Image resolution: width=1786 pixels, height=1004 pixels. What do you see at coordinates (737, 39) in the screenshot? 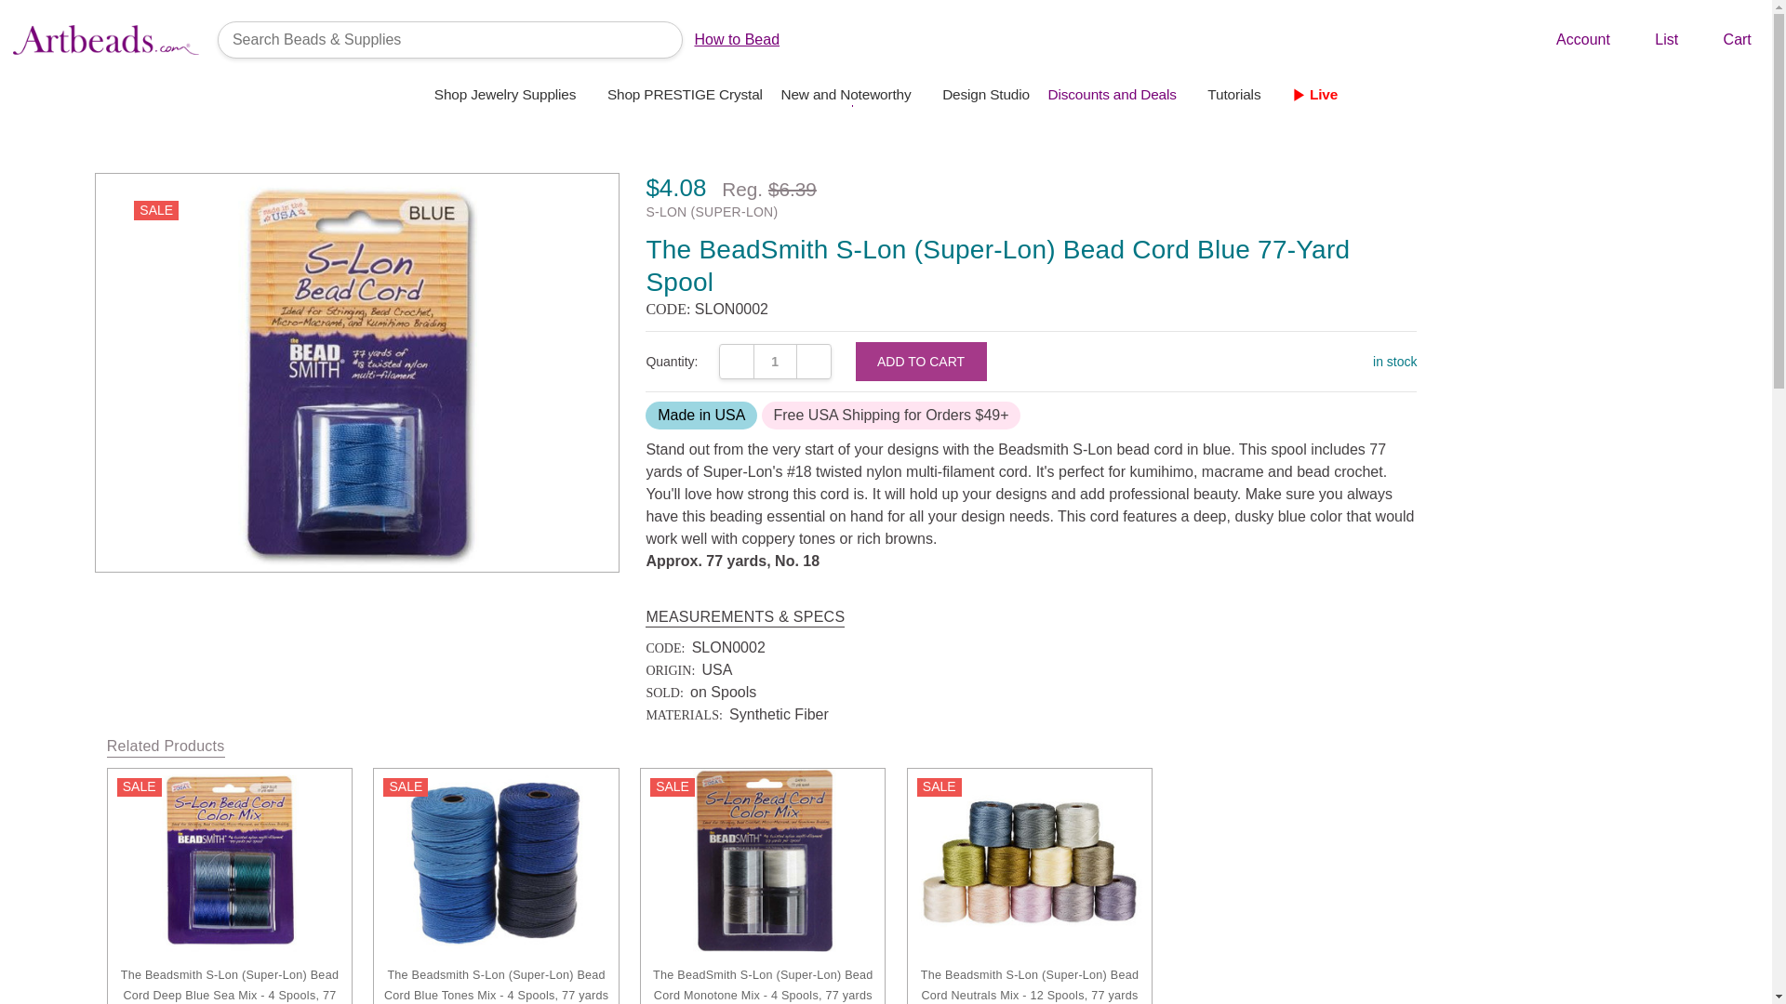
I see `How to Bead` at bounding box center [737, 39].